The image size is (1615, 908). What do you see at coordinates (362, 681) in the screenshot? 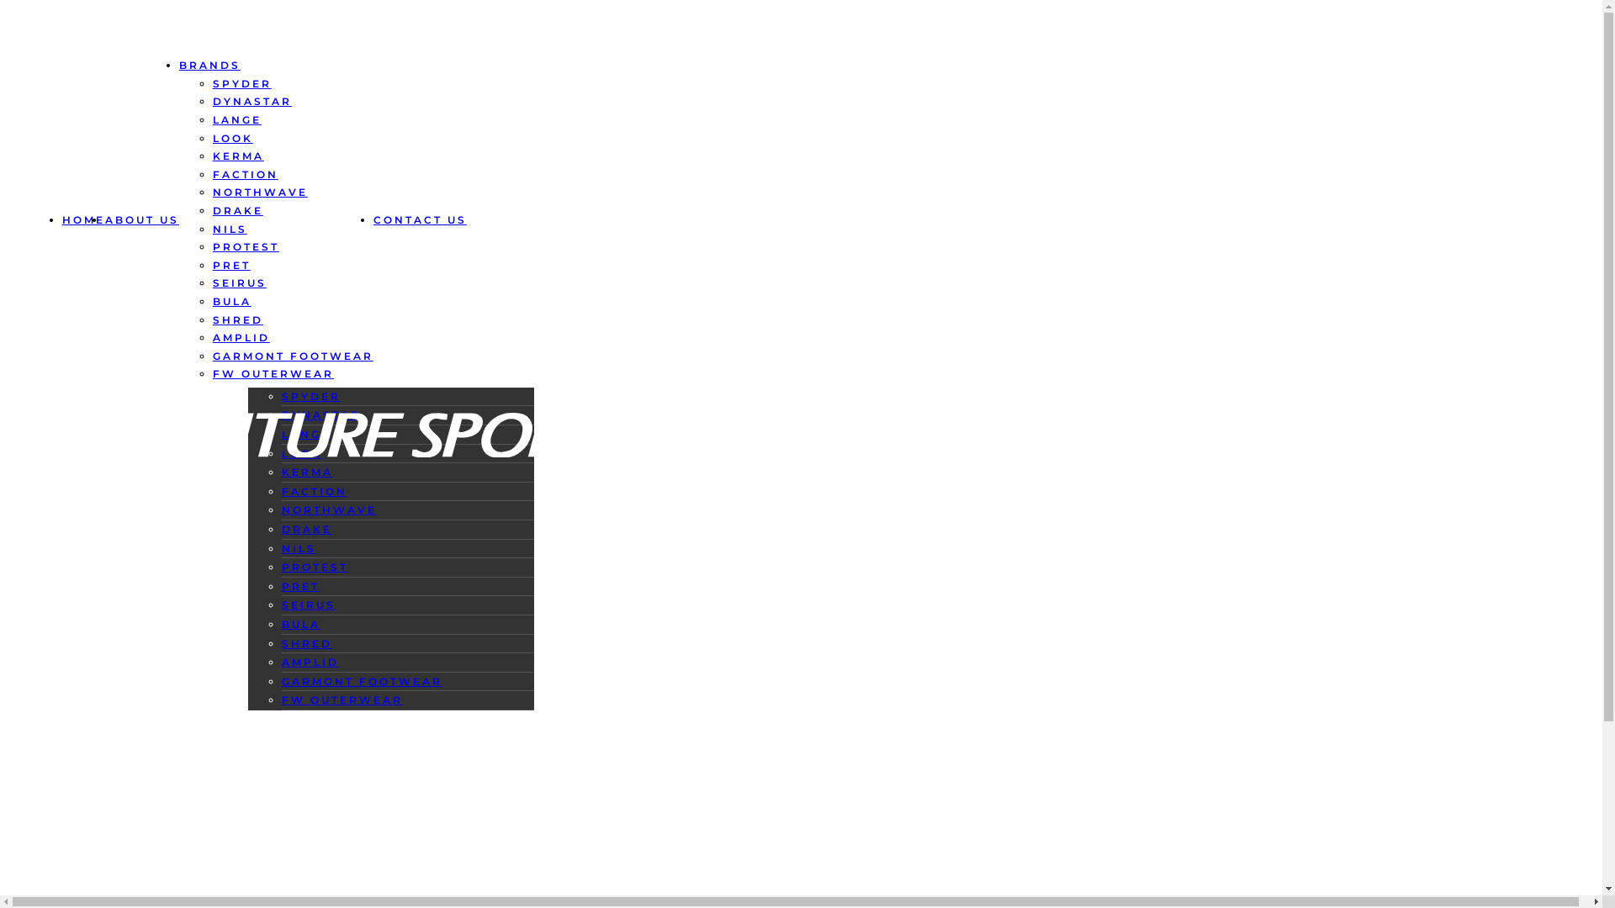
I see `GARMONT FOOTWEAR` at bounding box center [362, 681].